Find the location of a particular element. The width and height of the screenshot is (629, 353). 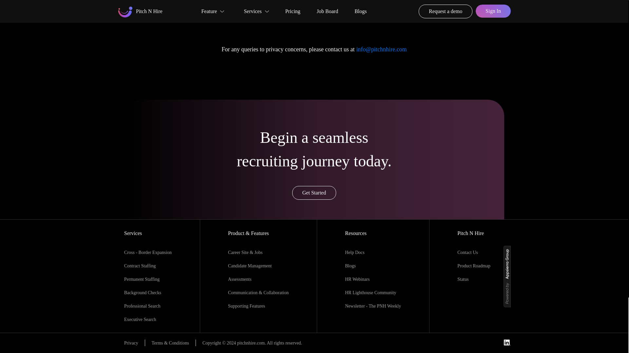

Get Started is located at coordinates (314, 193).